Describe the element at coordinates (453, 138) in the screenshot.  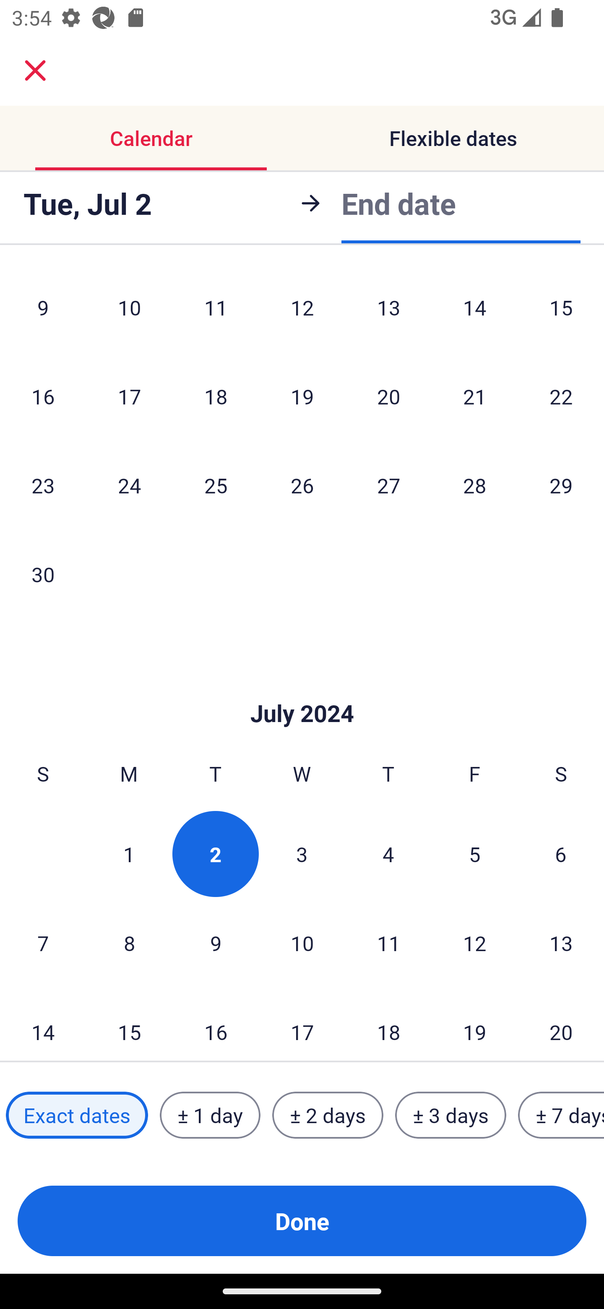
I see `Flexible dates` at that location.